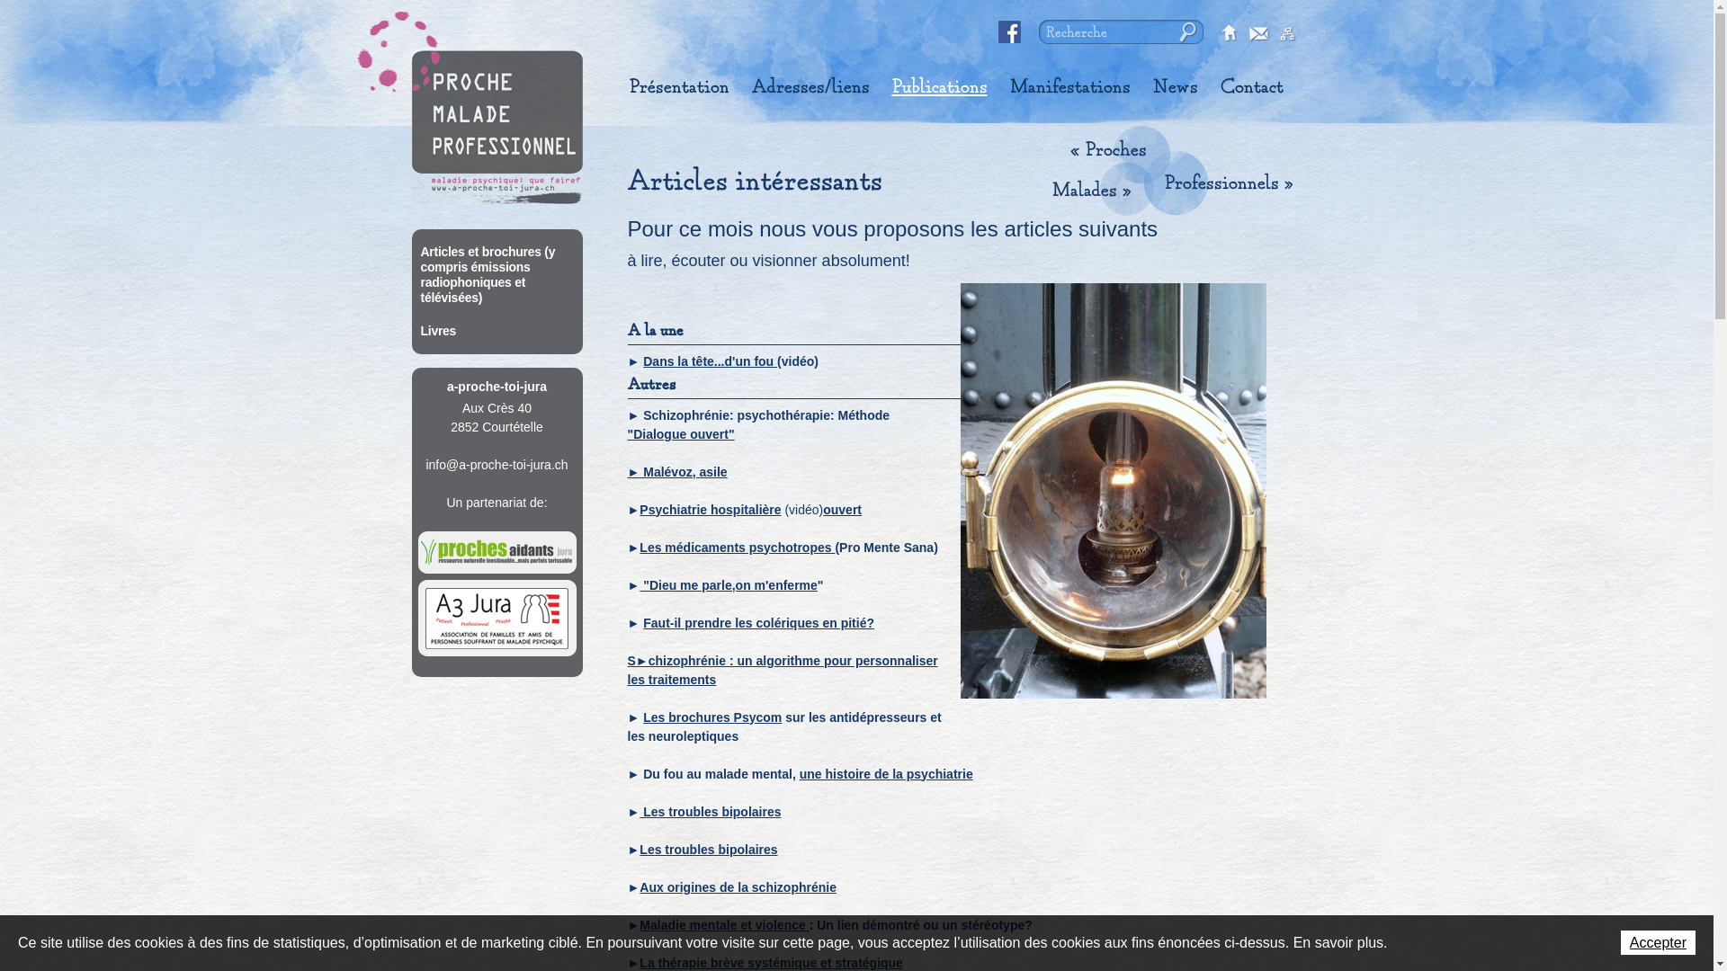 This screenshot has height=971, width=1727. I want to click on contact, so click(1258, 34).